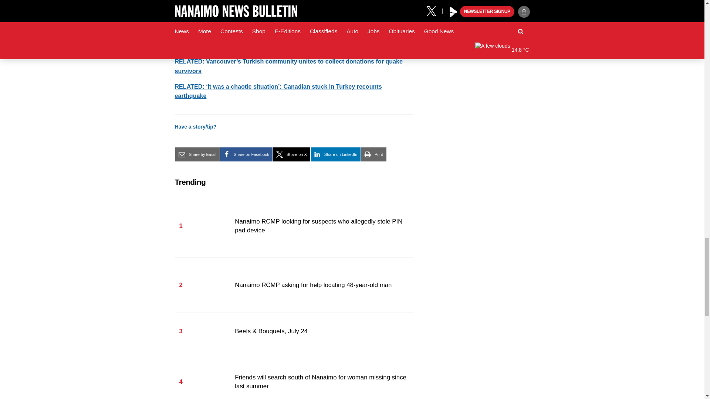 The height and width of the screenshot is (399, 710). I want to click on related story, so click(278, 91).